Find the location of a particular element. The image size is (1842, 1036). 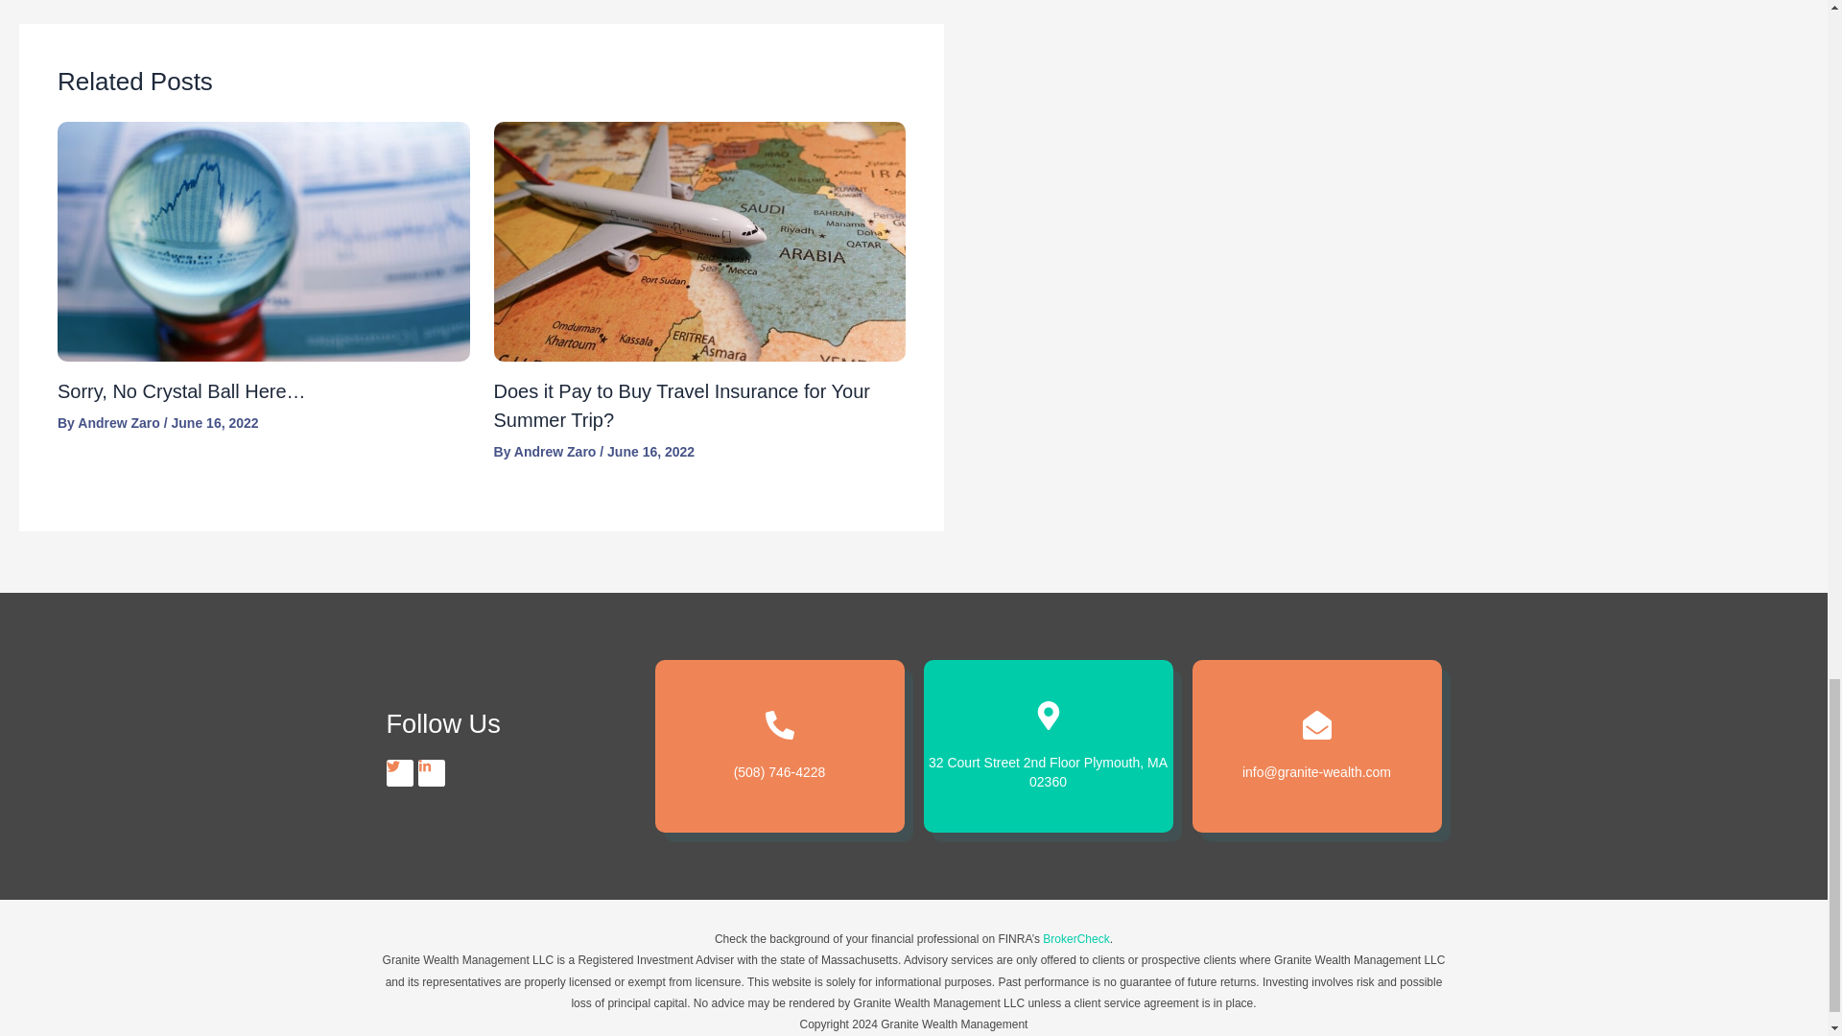

BrokerCheck is located at coordinates (1074, 939).